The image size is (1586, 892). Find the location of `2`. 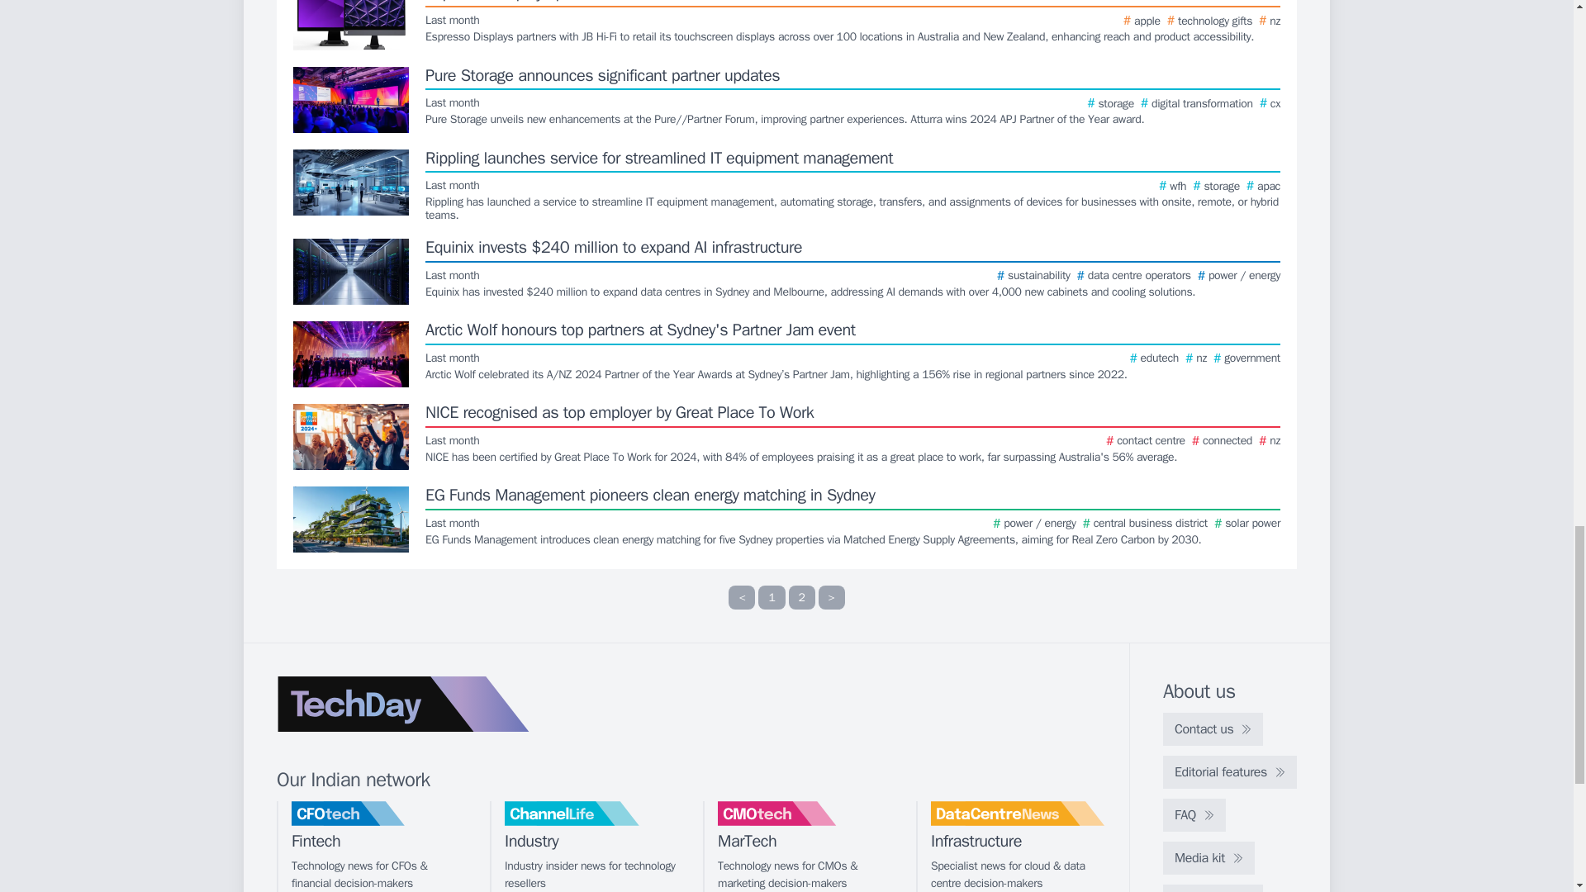

2 is located at coordinates (801, 596).